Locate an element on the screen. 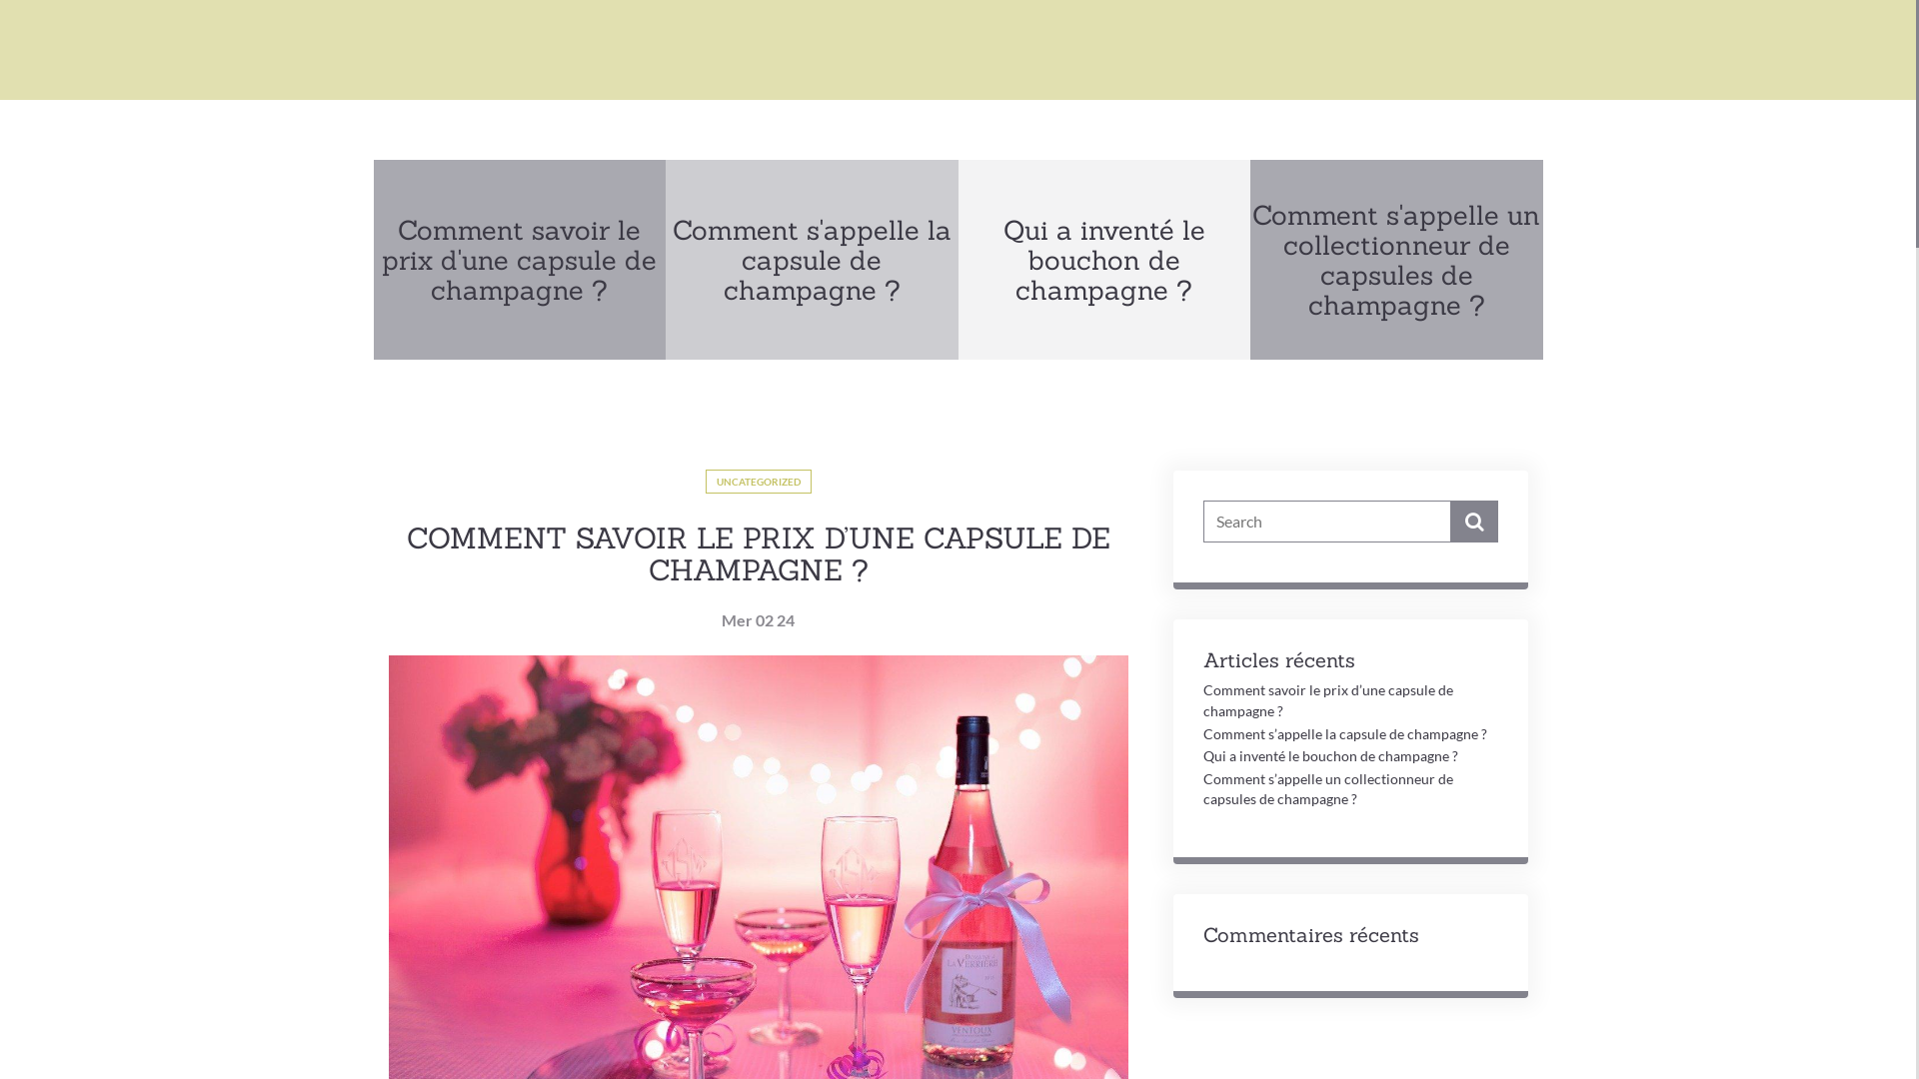 The height and width of the screenshot is (1079, 1919). UNCATEGORIZED is located at coordinates (759, 482).